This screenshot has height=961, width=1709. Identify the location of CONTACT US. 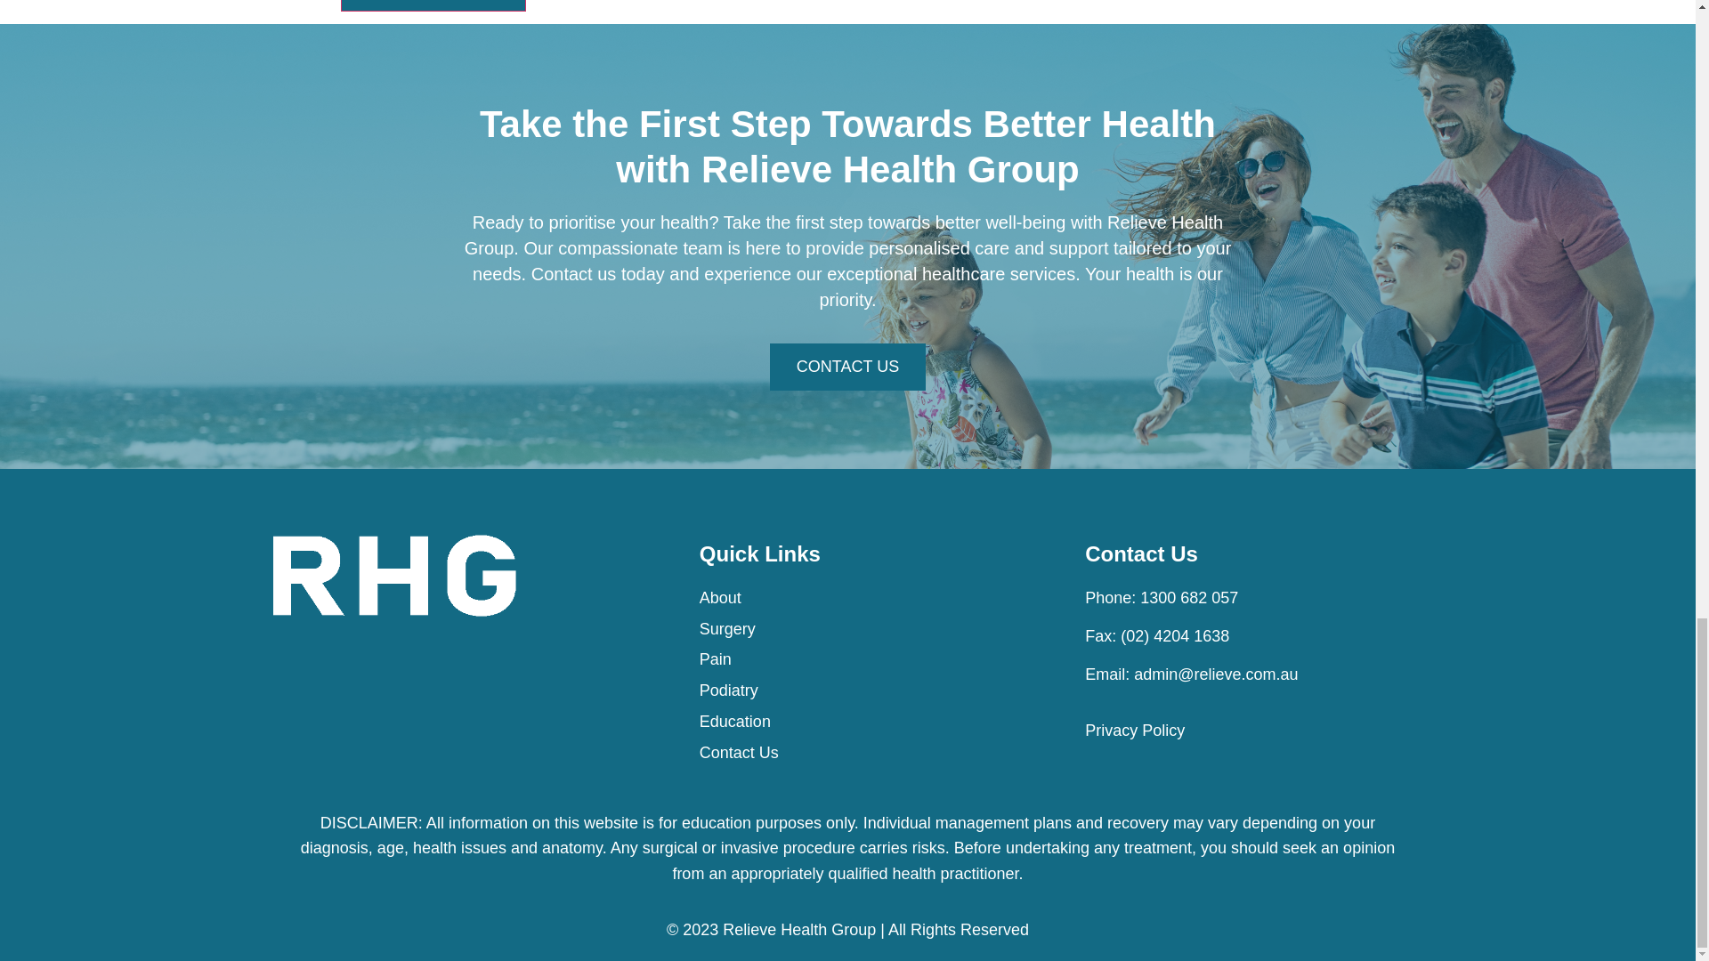
(847, 367).